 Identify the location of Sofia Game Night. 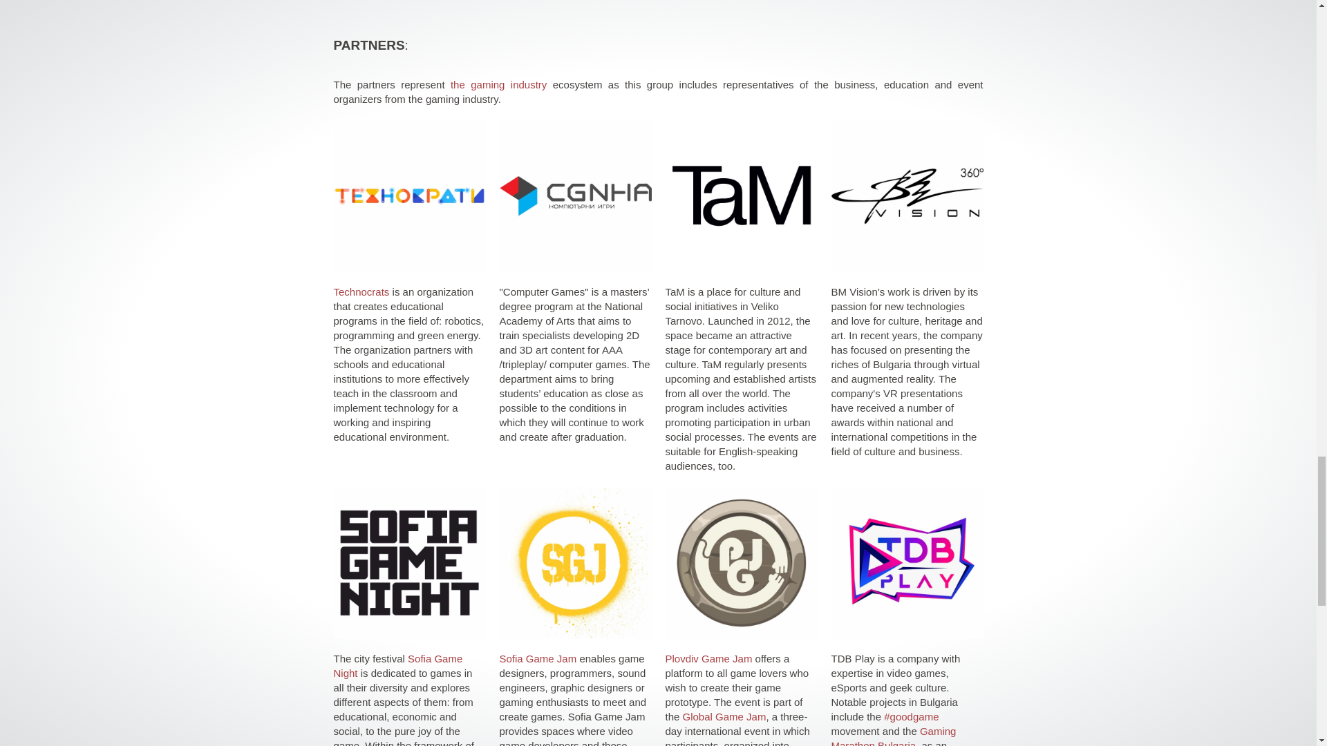
(397, 666).